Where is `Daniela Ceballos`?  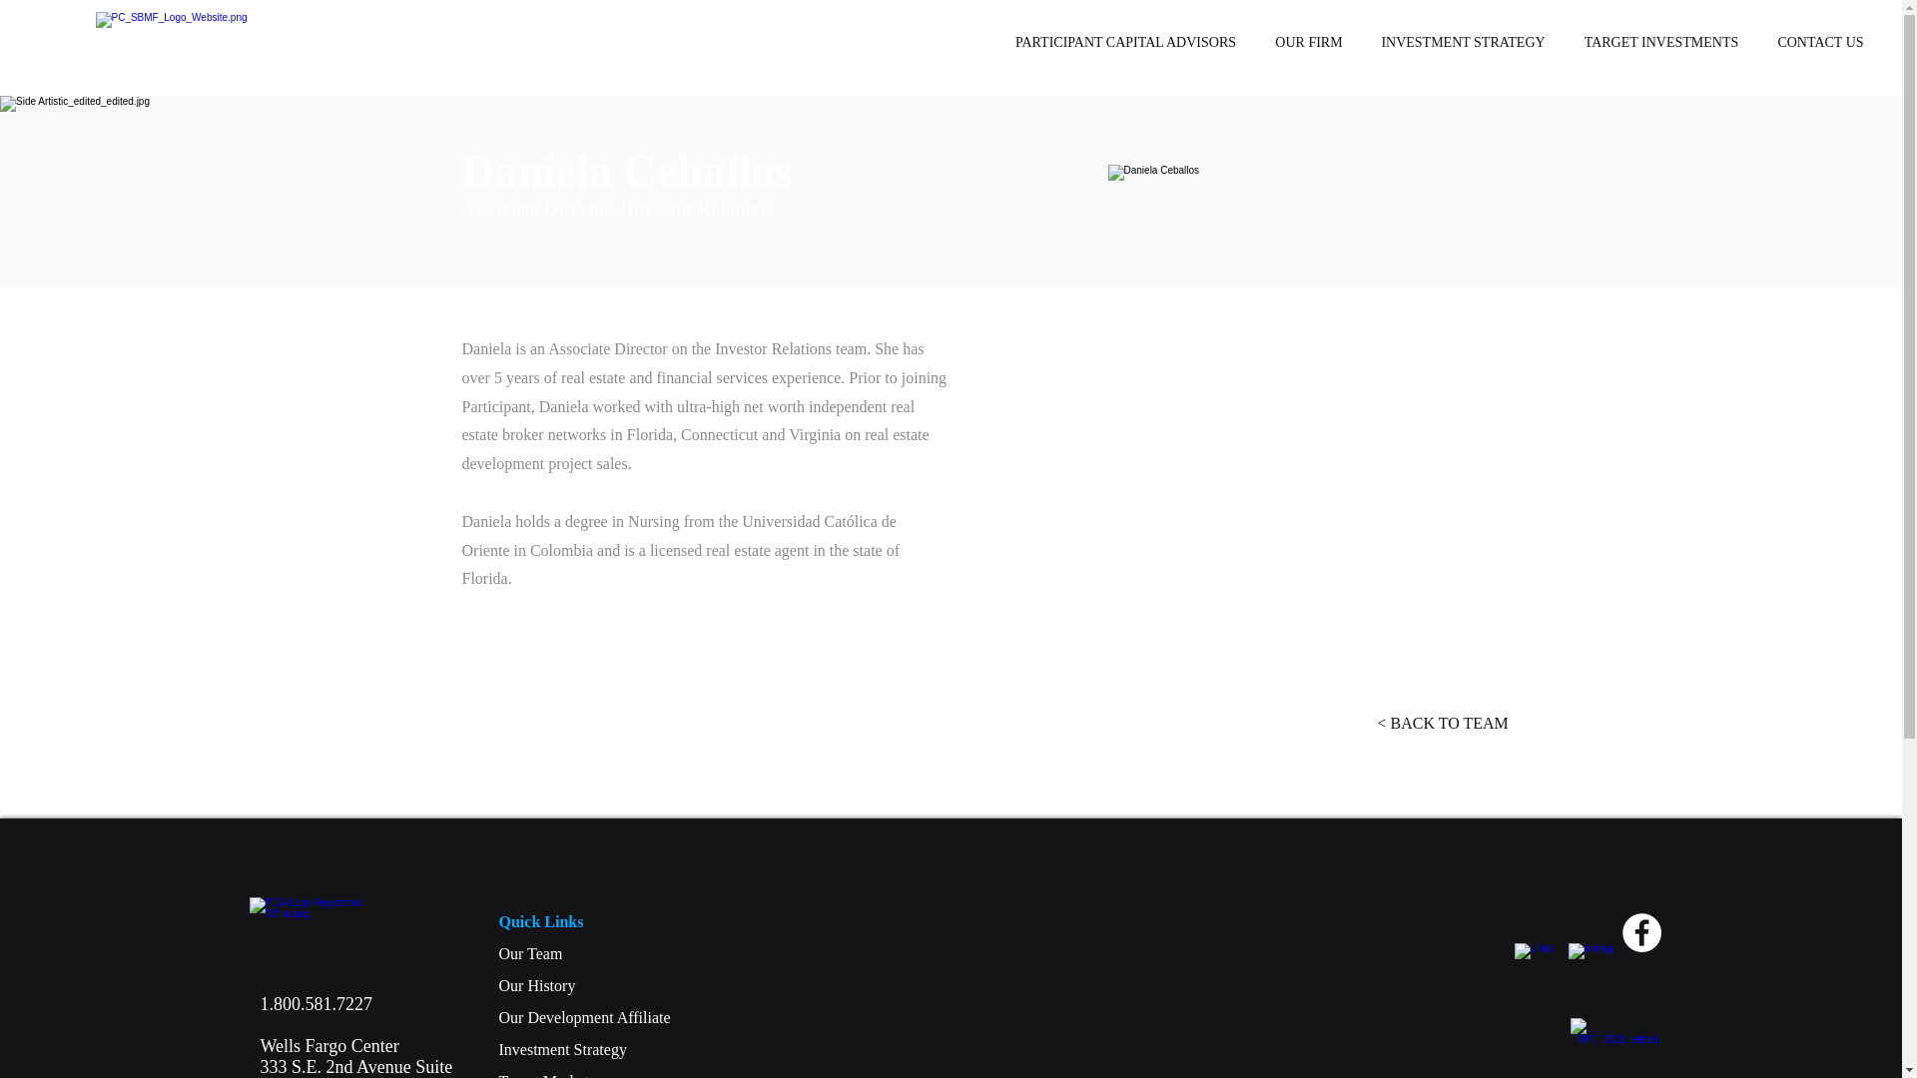
Daniela Ceballos is located at coordinates (1462, 43).